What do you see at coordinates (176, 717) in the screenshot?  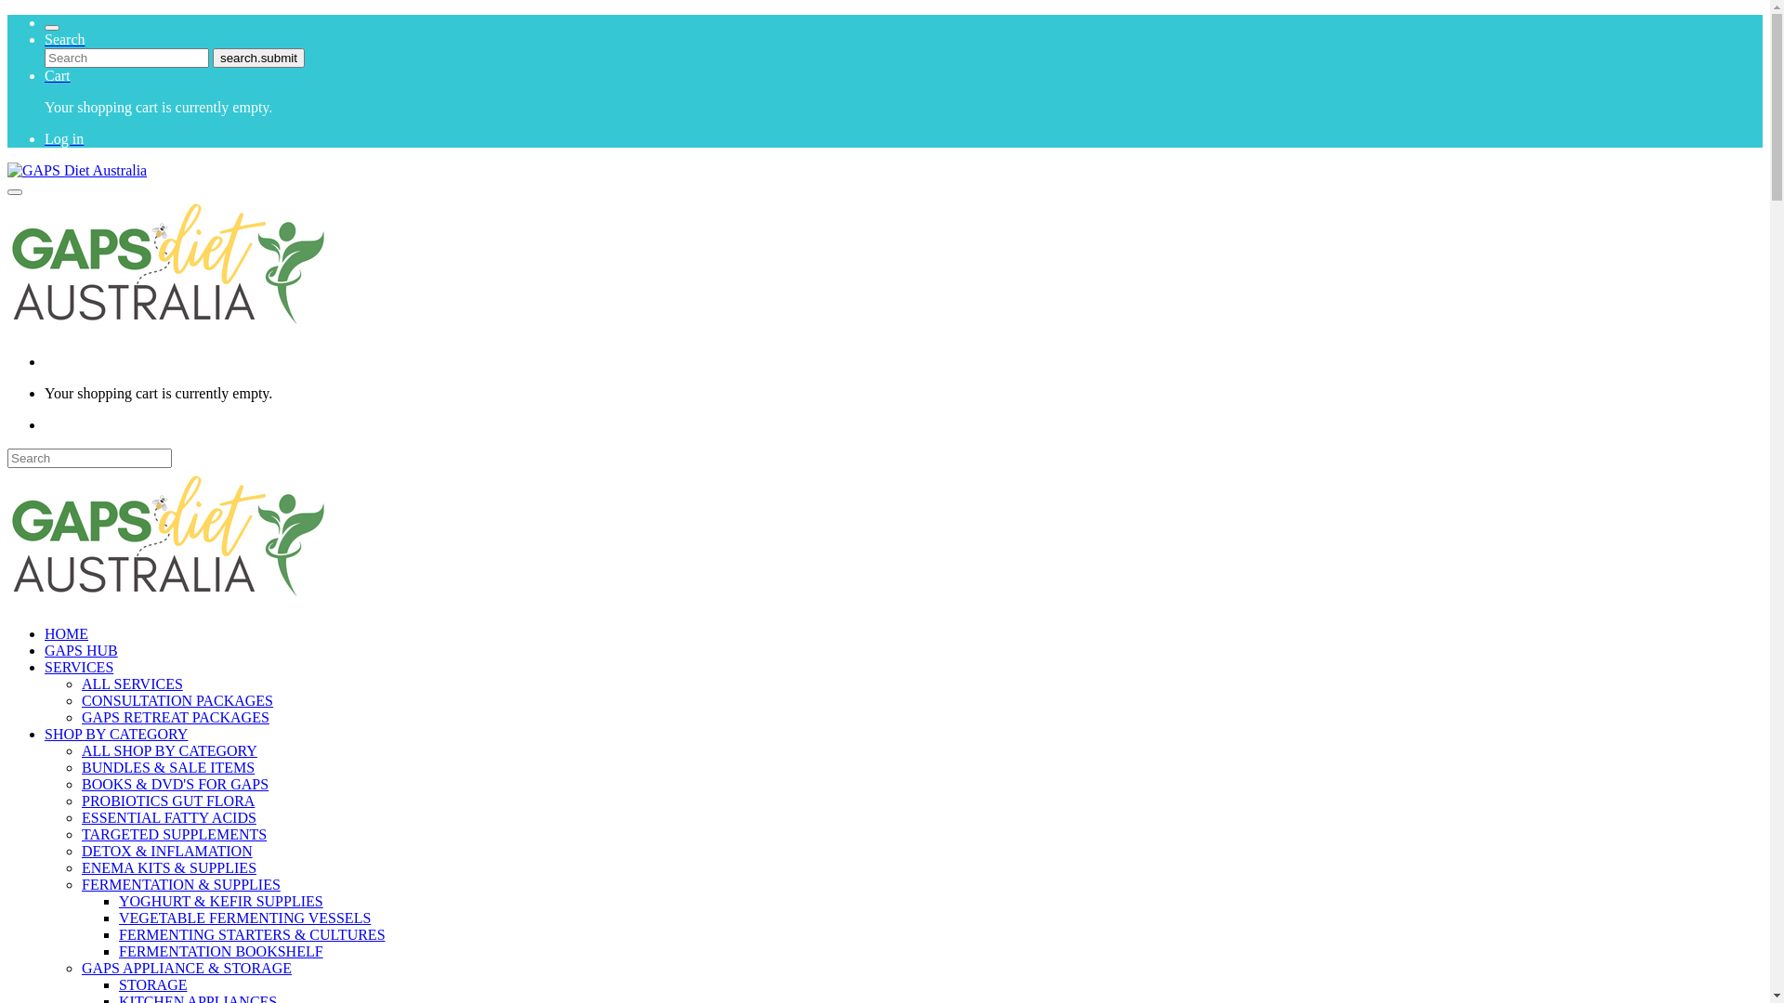 I see `GAPS RETREAT PACKAGES` at bounding box center [176, 717].